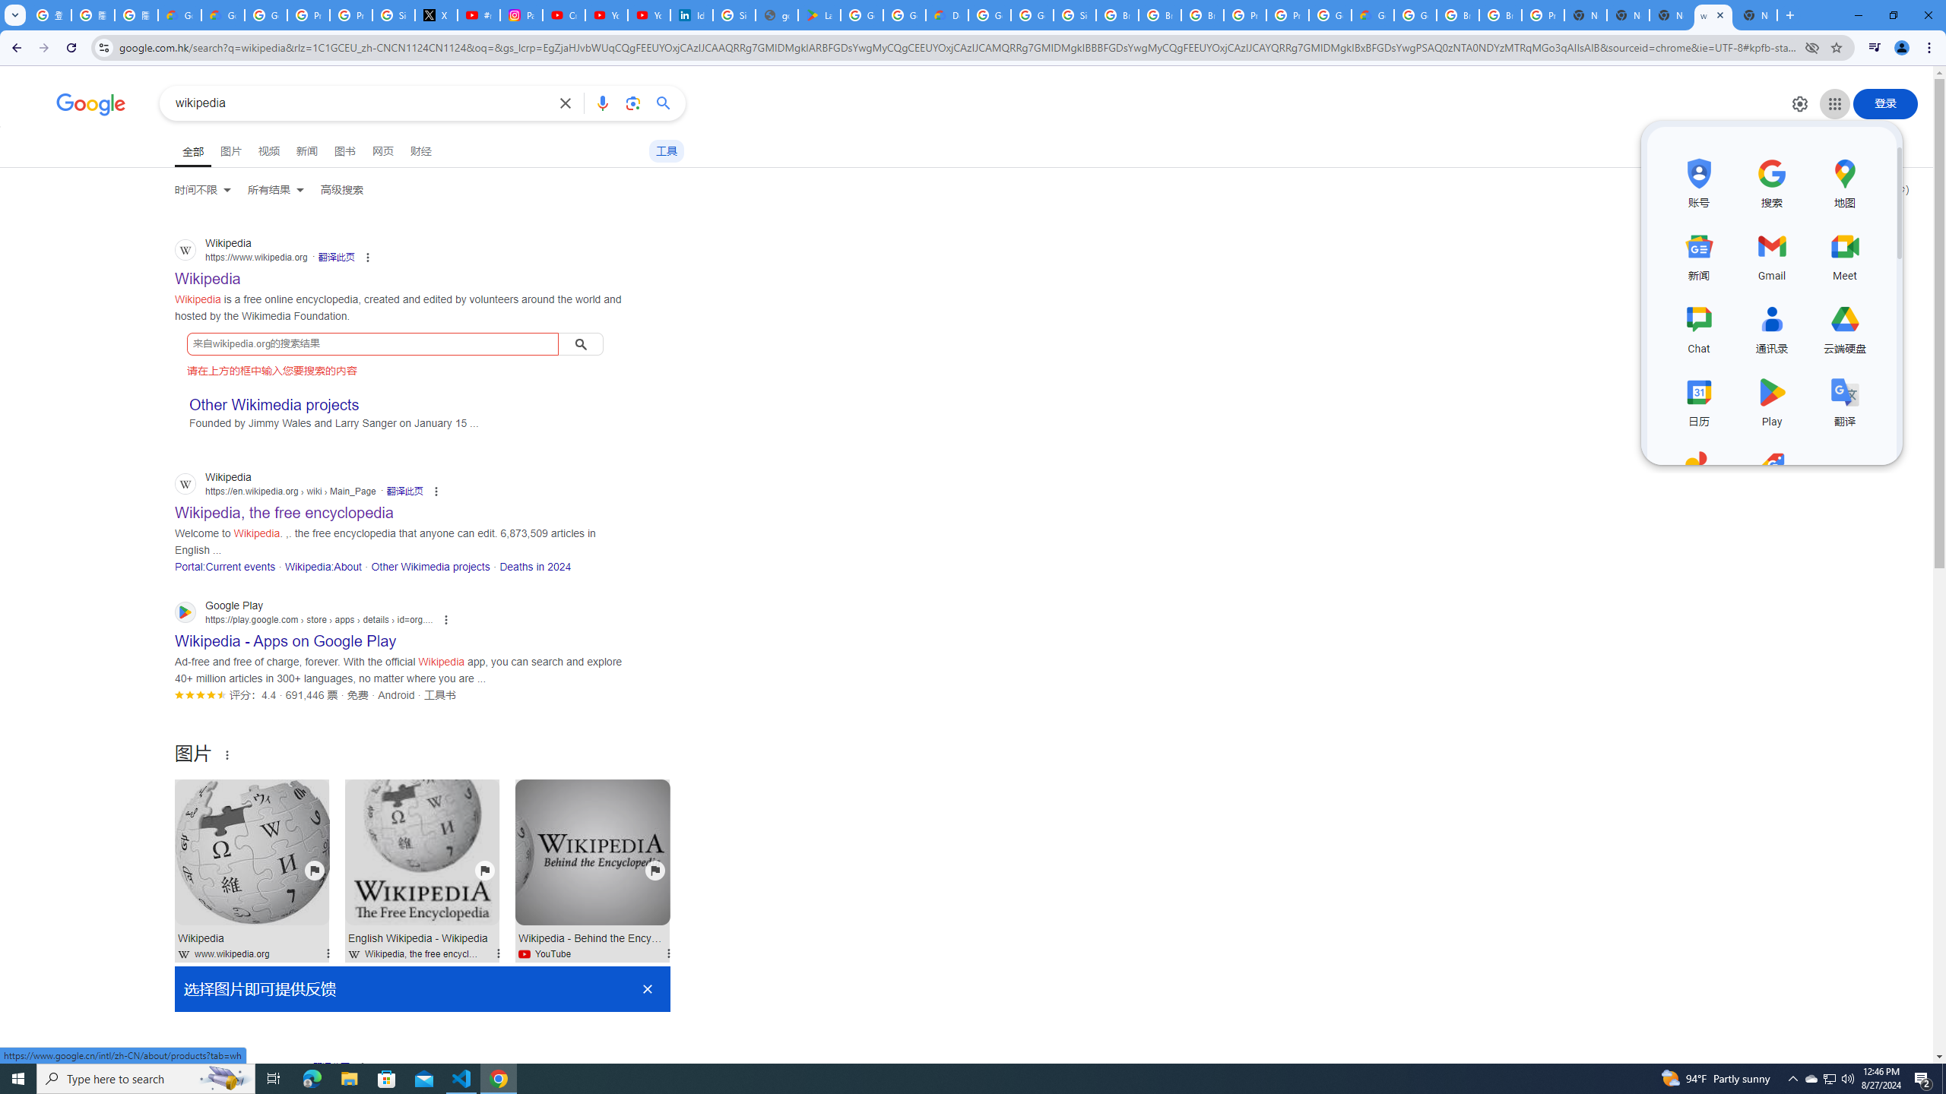 This screenshot has height=1094, width=1946. What do you see at coordinates (648, 15) in the screenshot?
I see `YouTube Culture & Trends - YouTube Top 10, 2021` at bounding box center [648, 15].